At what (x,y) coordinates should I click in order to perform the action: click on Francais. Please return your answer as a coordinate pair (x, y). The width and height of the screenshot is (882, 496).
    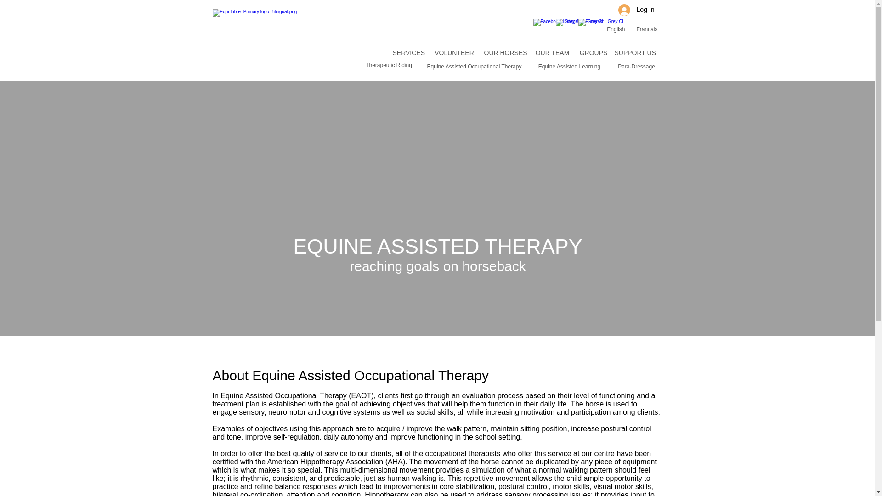
    Looking at the image, I should click on (647, 29).